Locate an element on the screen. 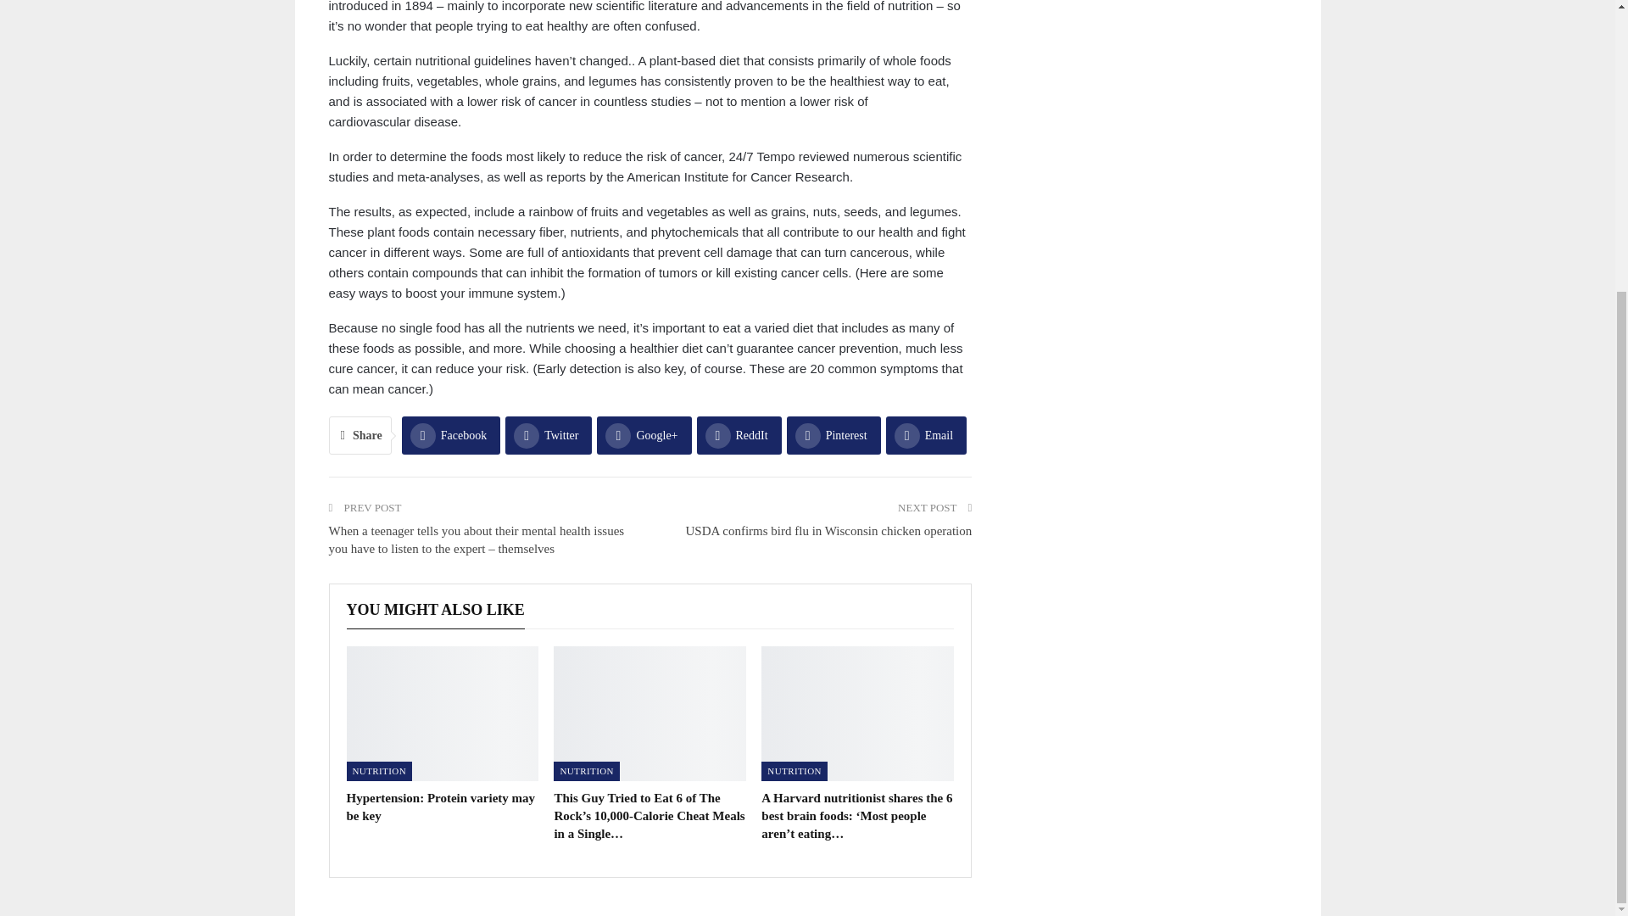 The height and width of the screenshot is (916, 1628). Twitter is located at coordinates (548, 435).